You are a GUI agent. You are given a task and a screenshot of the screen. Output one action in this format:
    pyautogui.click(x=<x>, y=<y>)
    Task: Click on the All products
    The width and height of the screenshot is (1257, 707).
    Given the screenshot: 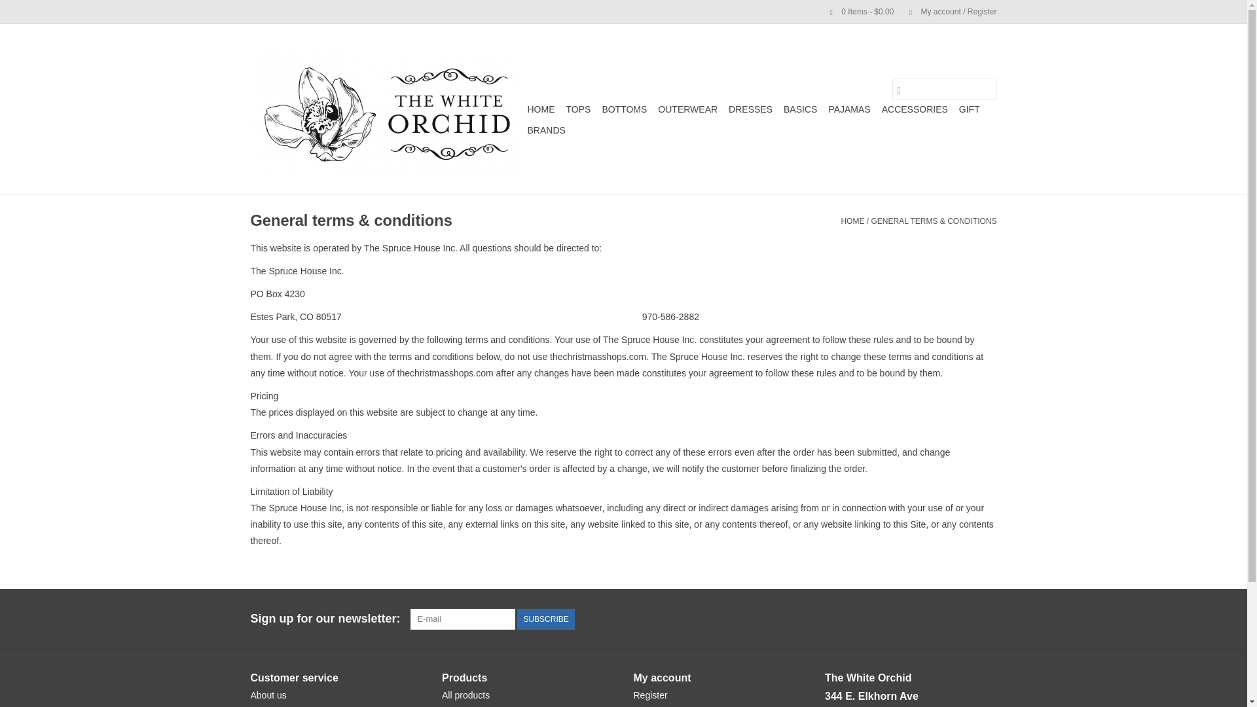 What is the action you would take?
    pyautogui.click(x=466, y=695)
    